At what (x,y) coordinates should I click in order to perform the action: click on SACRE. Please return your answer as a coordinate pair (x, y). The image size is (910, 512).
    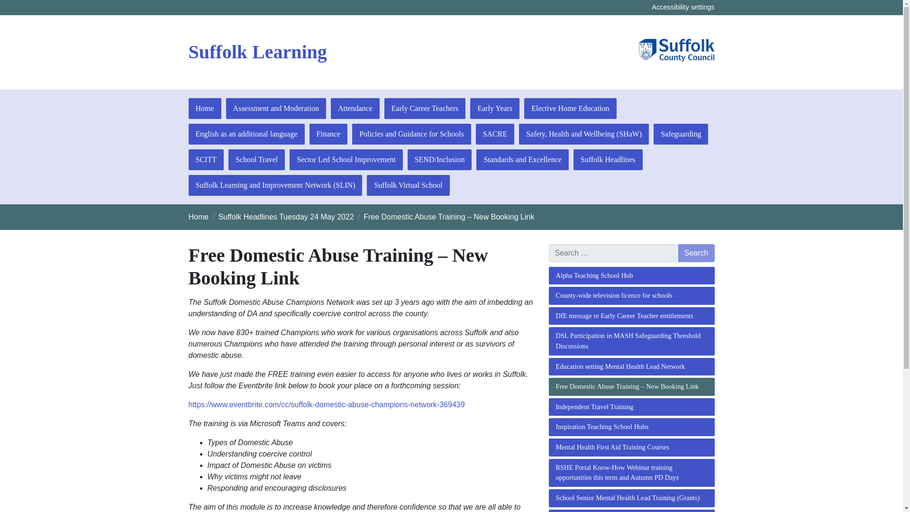
    Looking at the image, I should click on (495, 134).